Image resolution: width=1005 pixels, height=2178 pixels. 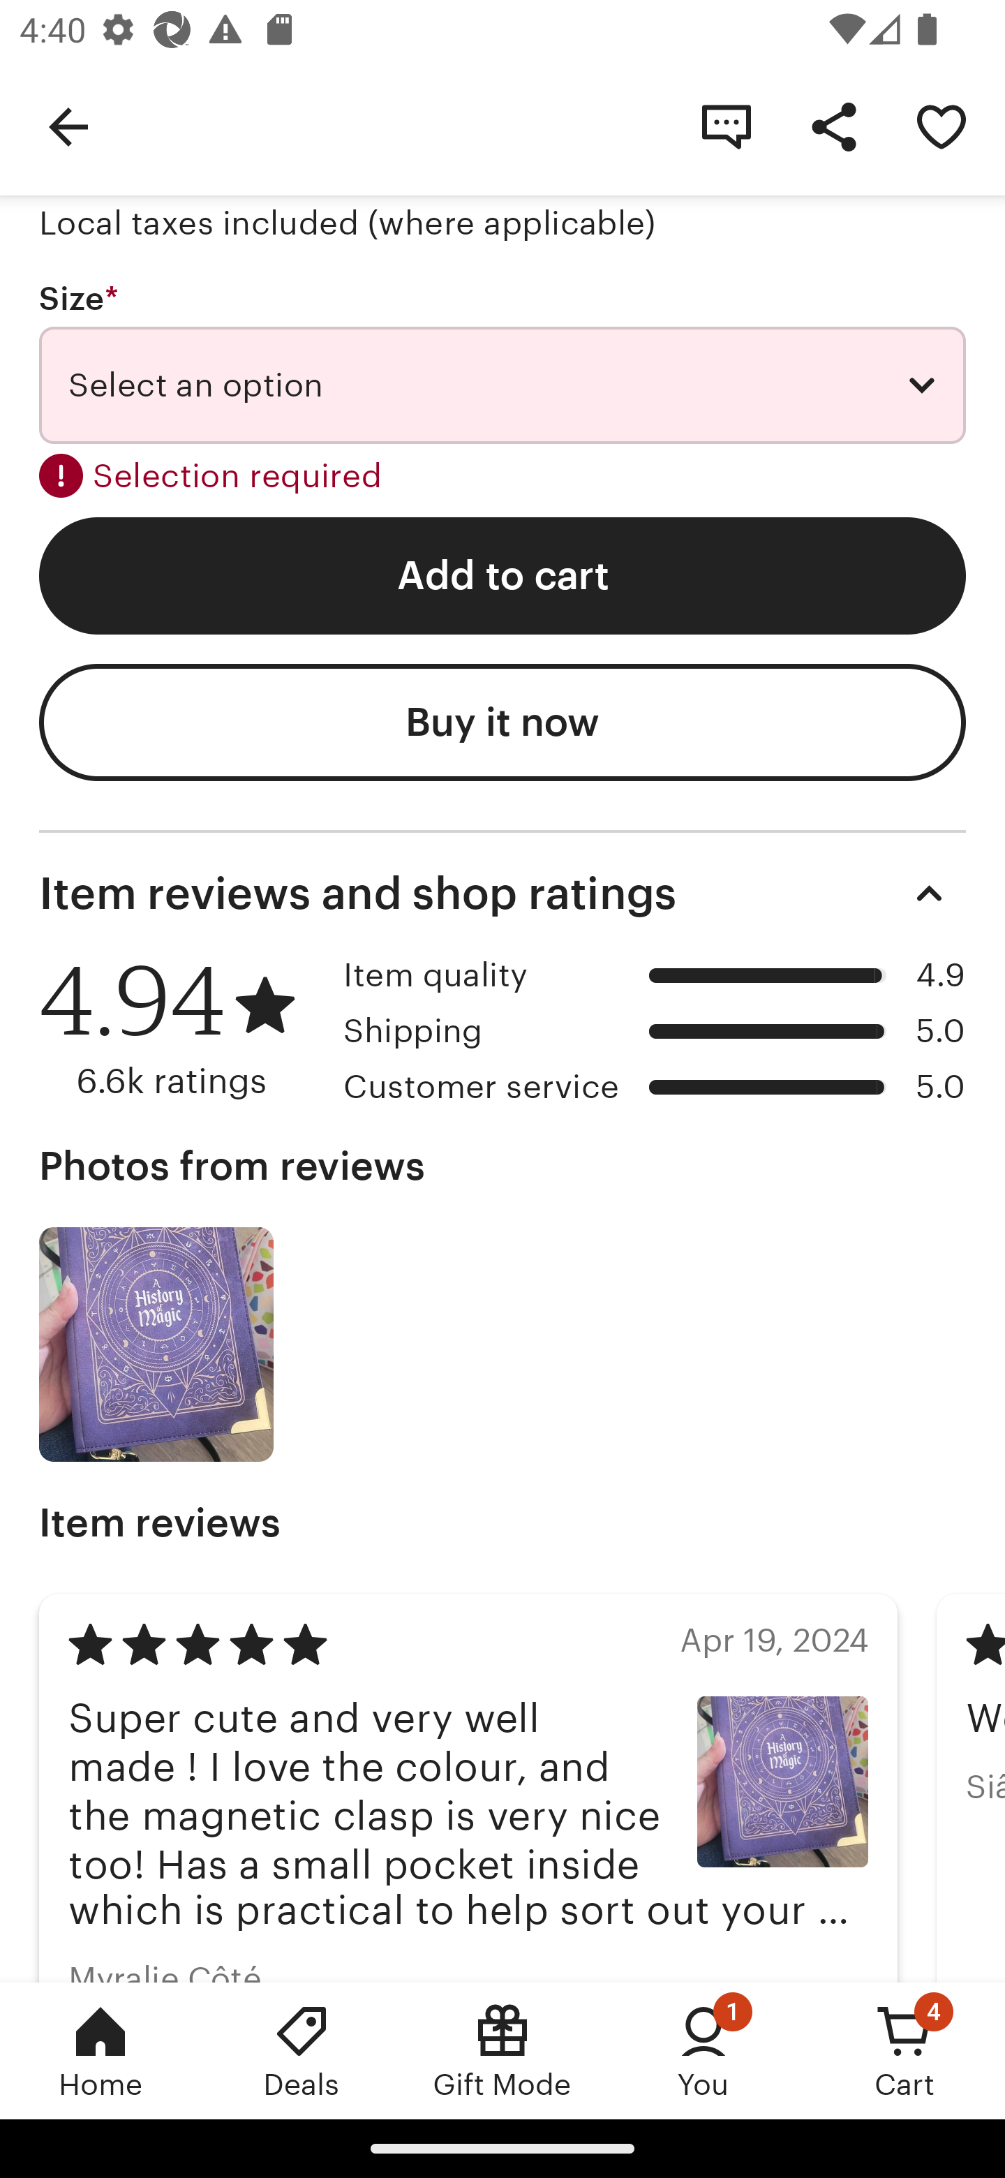 I want to click on Contact shop, so click(x=726, y=126).